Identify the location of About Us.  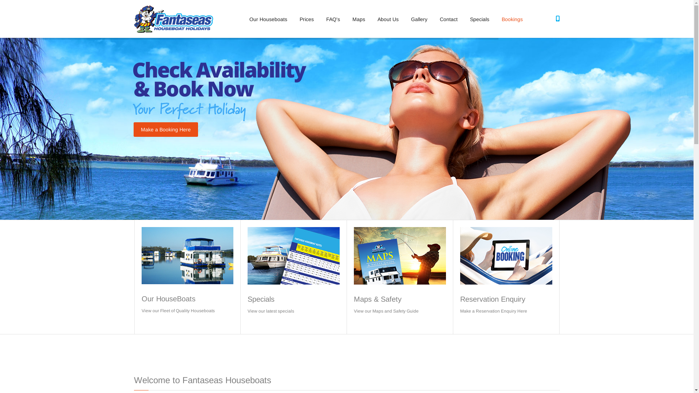
(388, 19).